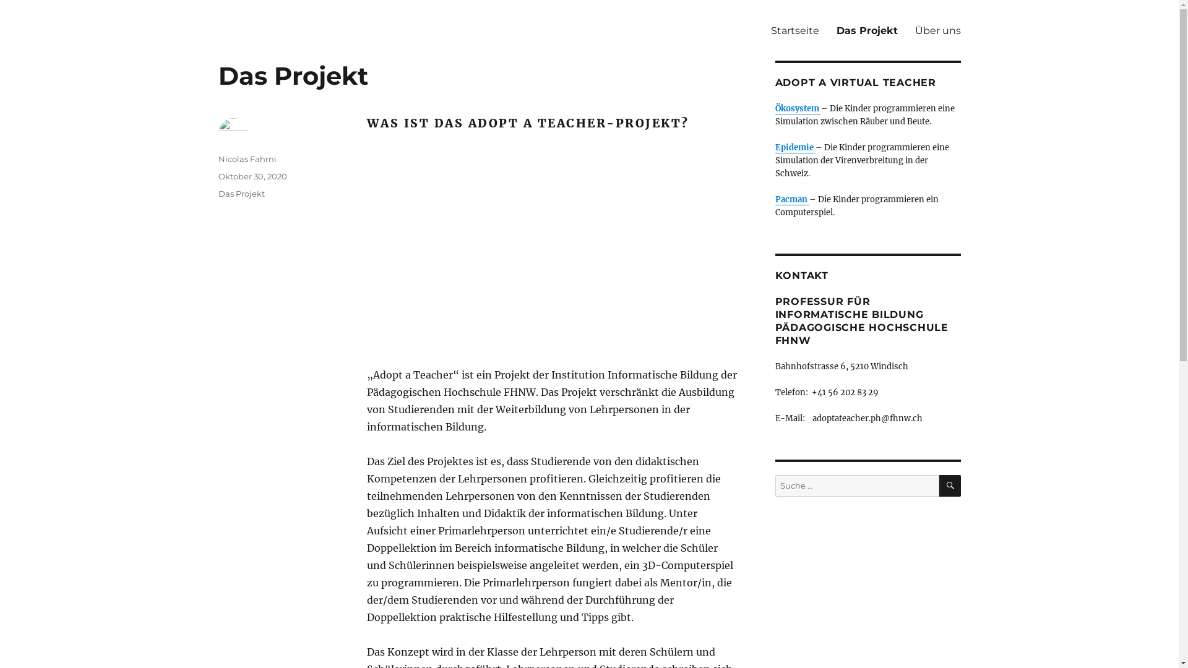 Image resolution: width=1188 pixels, height=668 pixels. Describe the element at coordinates (252, 176) in the screenshot. I see `Oktober 30, 2020` at that location.